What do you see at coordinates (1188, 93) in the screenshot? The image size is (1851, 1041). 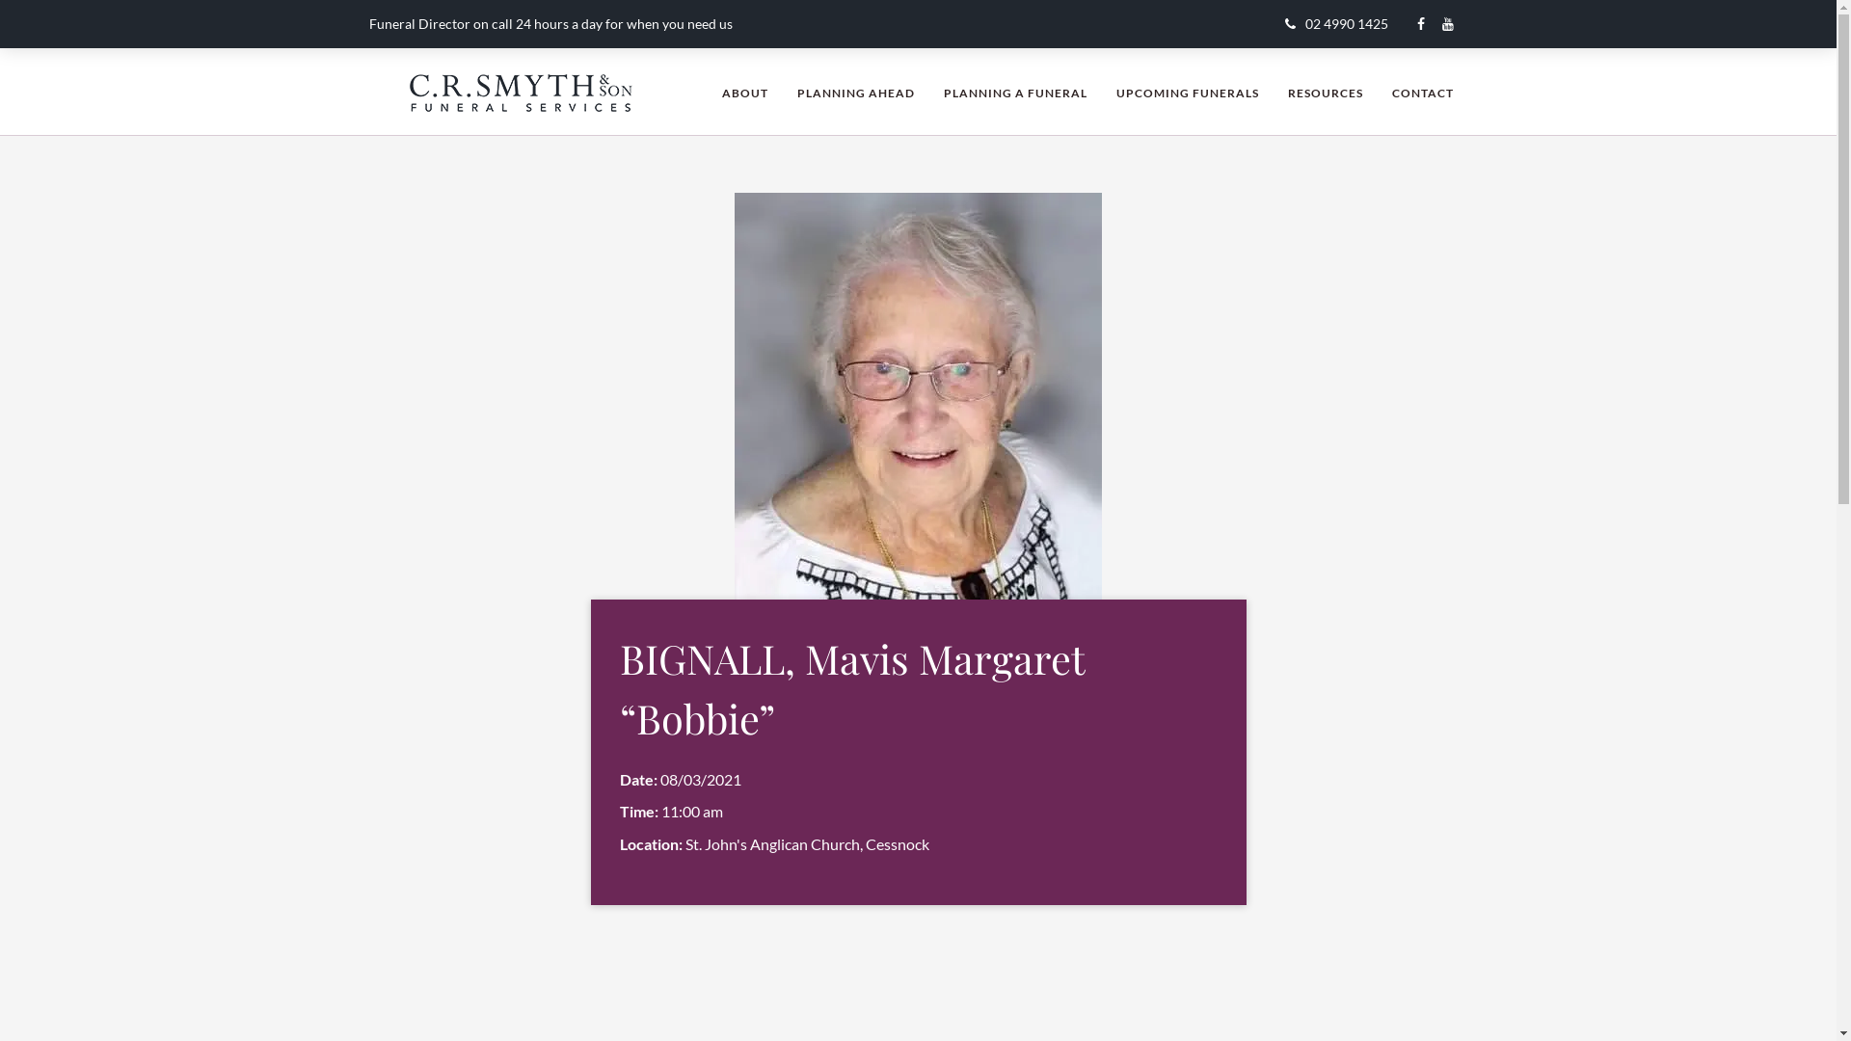 I see `UPCOMING FUNERALS` at bounding box center [1188, 93].